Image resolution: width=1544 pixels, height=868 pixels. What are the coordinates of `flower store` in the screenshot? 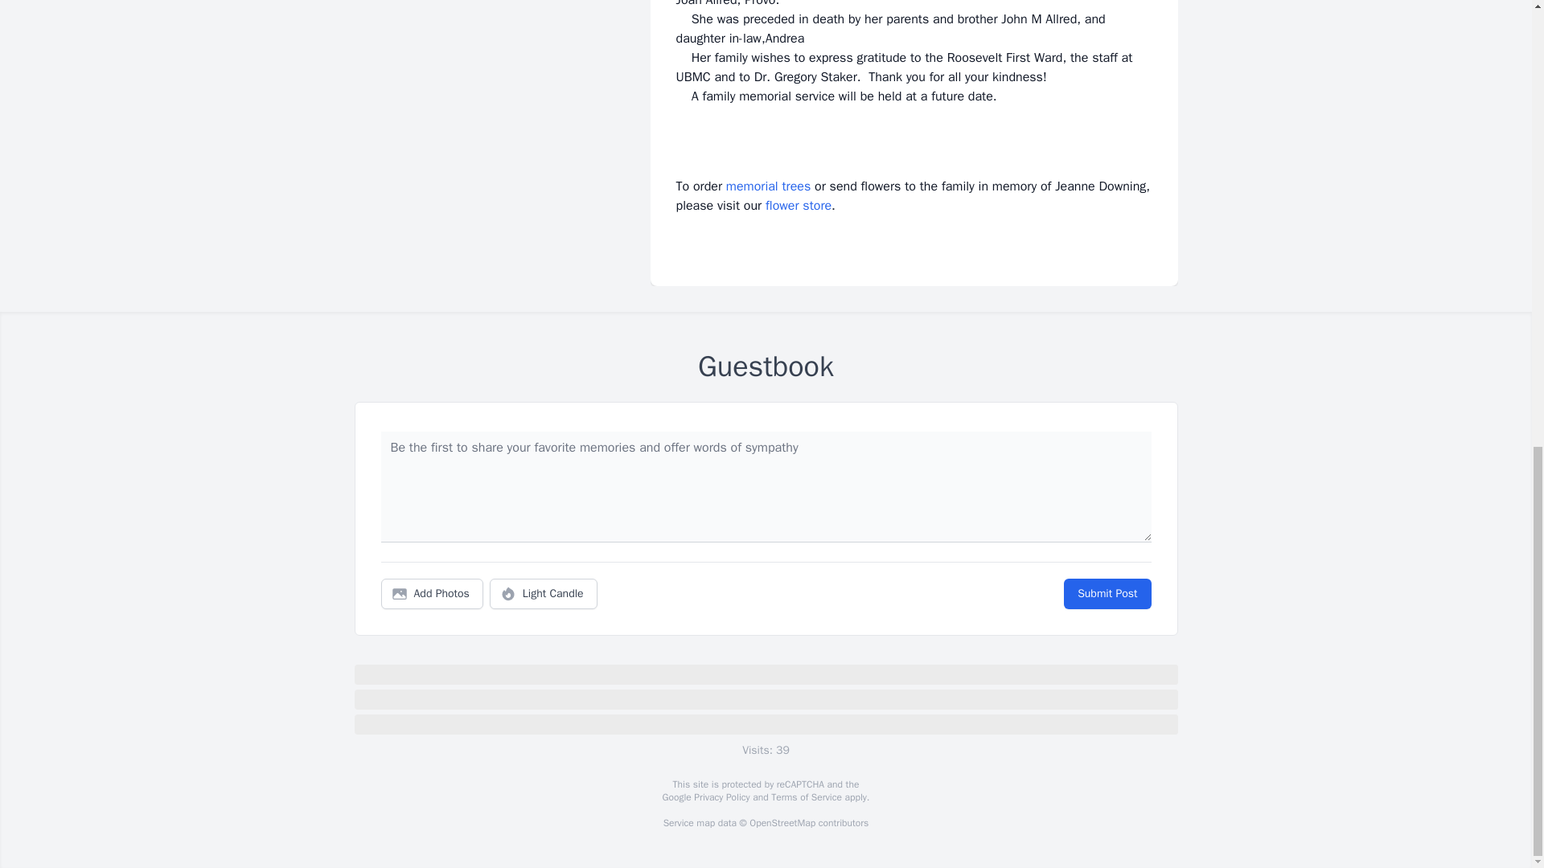 It's located at (799, 206).